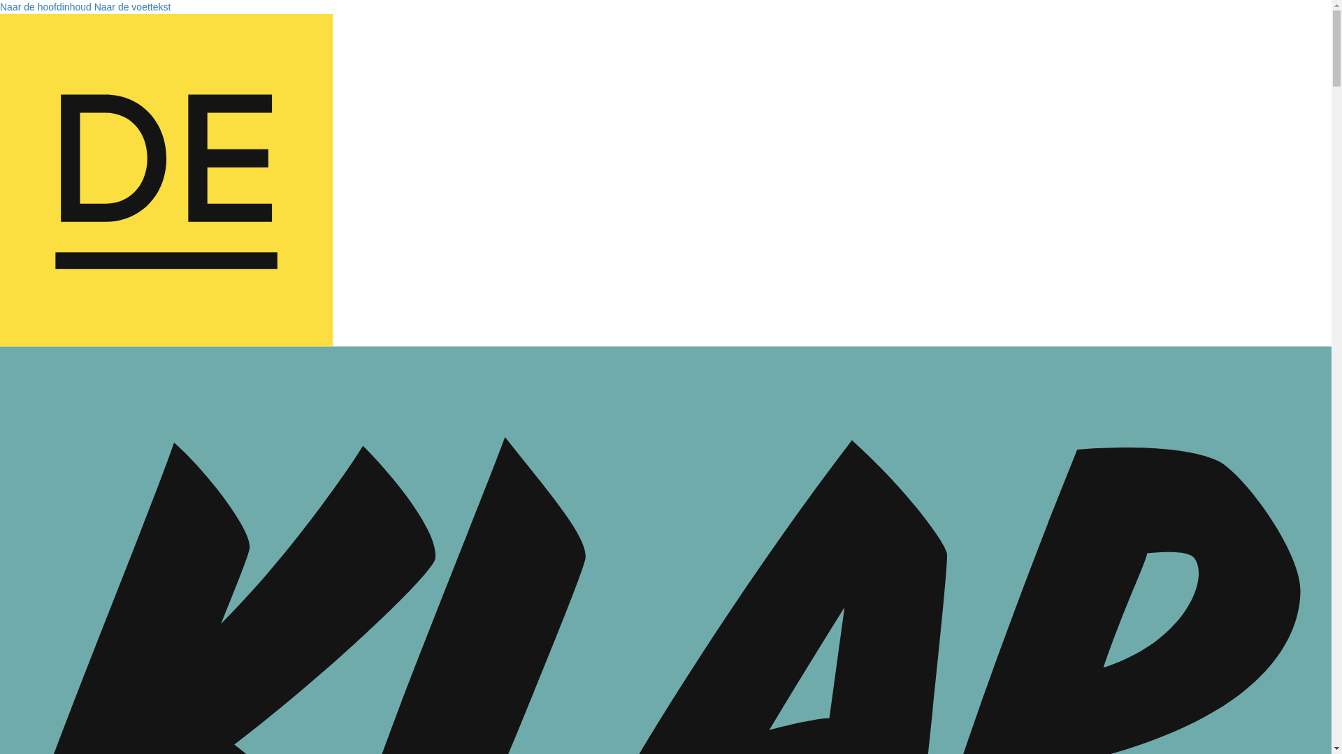 This screenshot has width=1342, height=754. I want to click on Naar de hoofdinhoud, so click(46, 7).